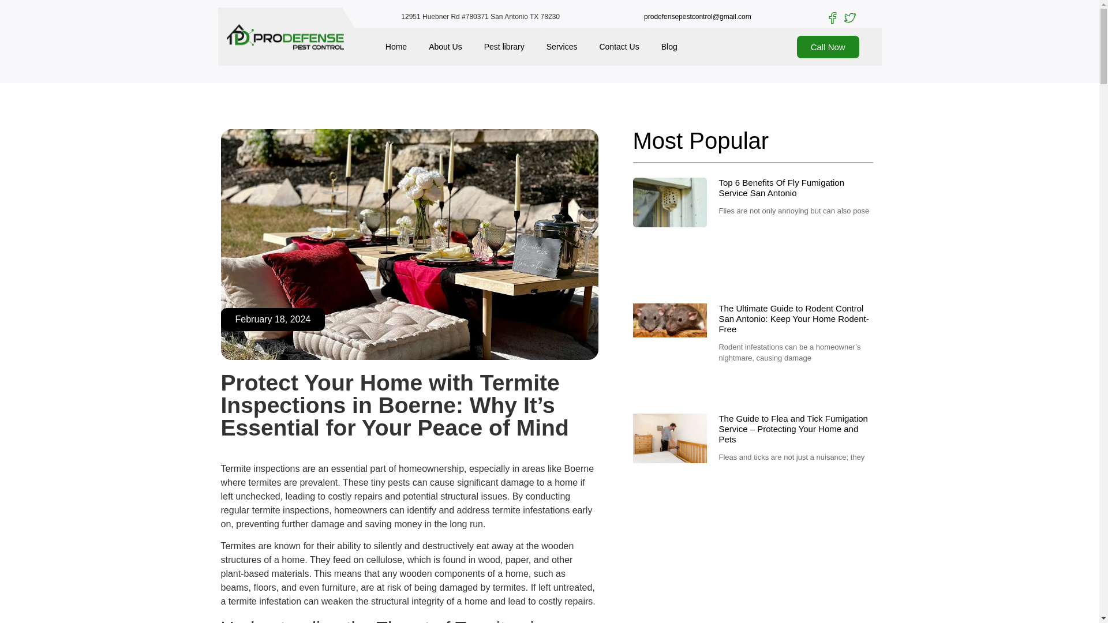 Image resolution: width=1108 pixels, height=623 pixels. What do you see at coordinates (828, 47) in the screenshot?
I see `Call Now` at bounding box center [828, 47].